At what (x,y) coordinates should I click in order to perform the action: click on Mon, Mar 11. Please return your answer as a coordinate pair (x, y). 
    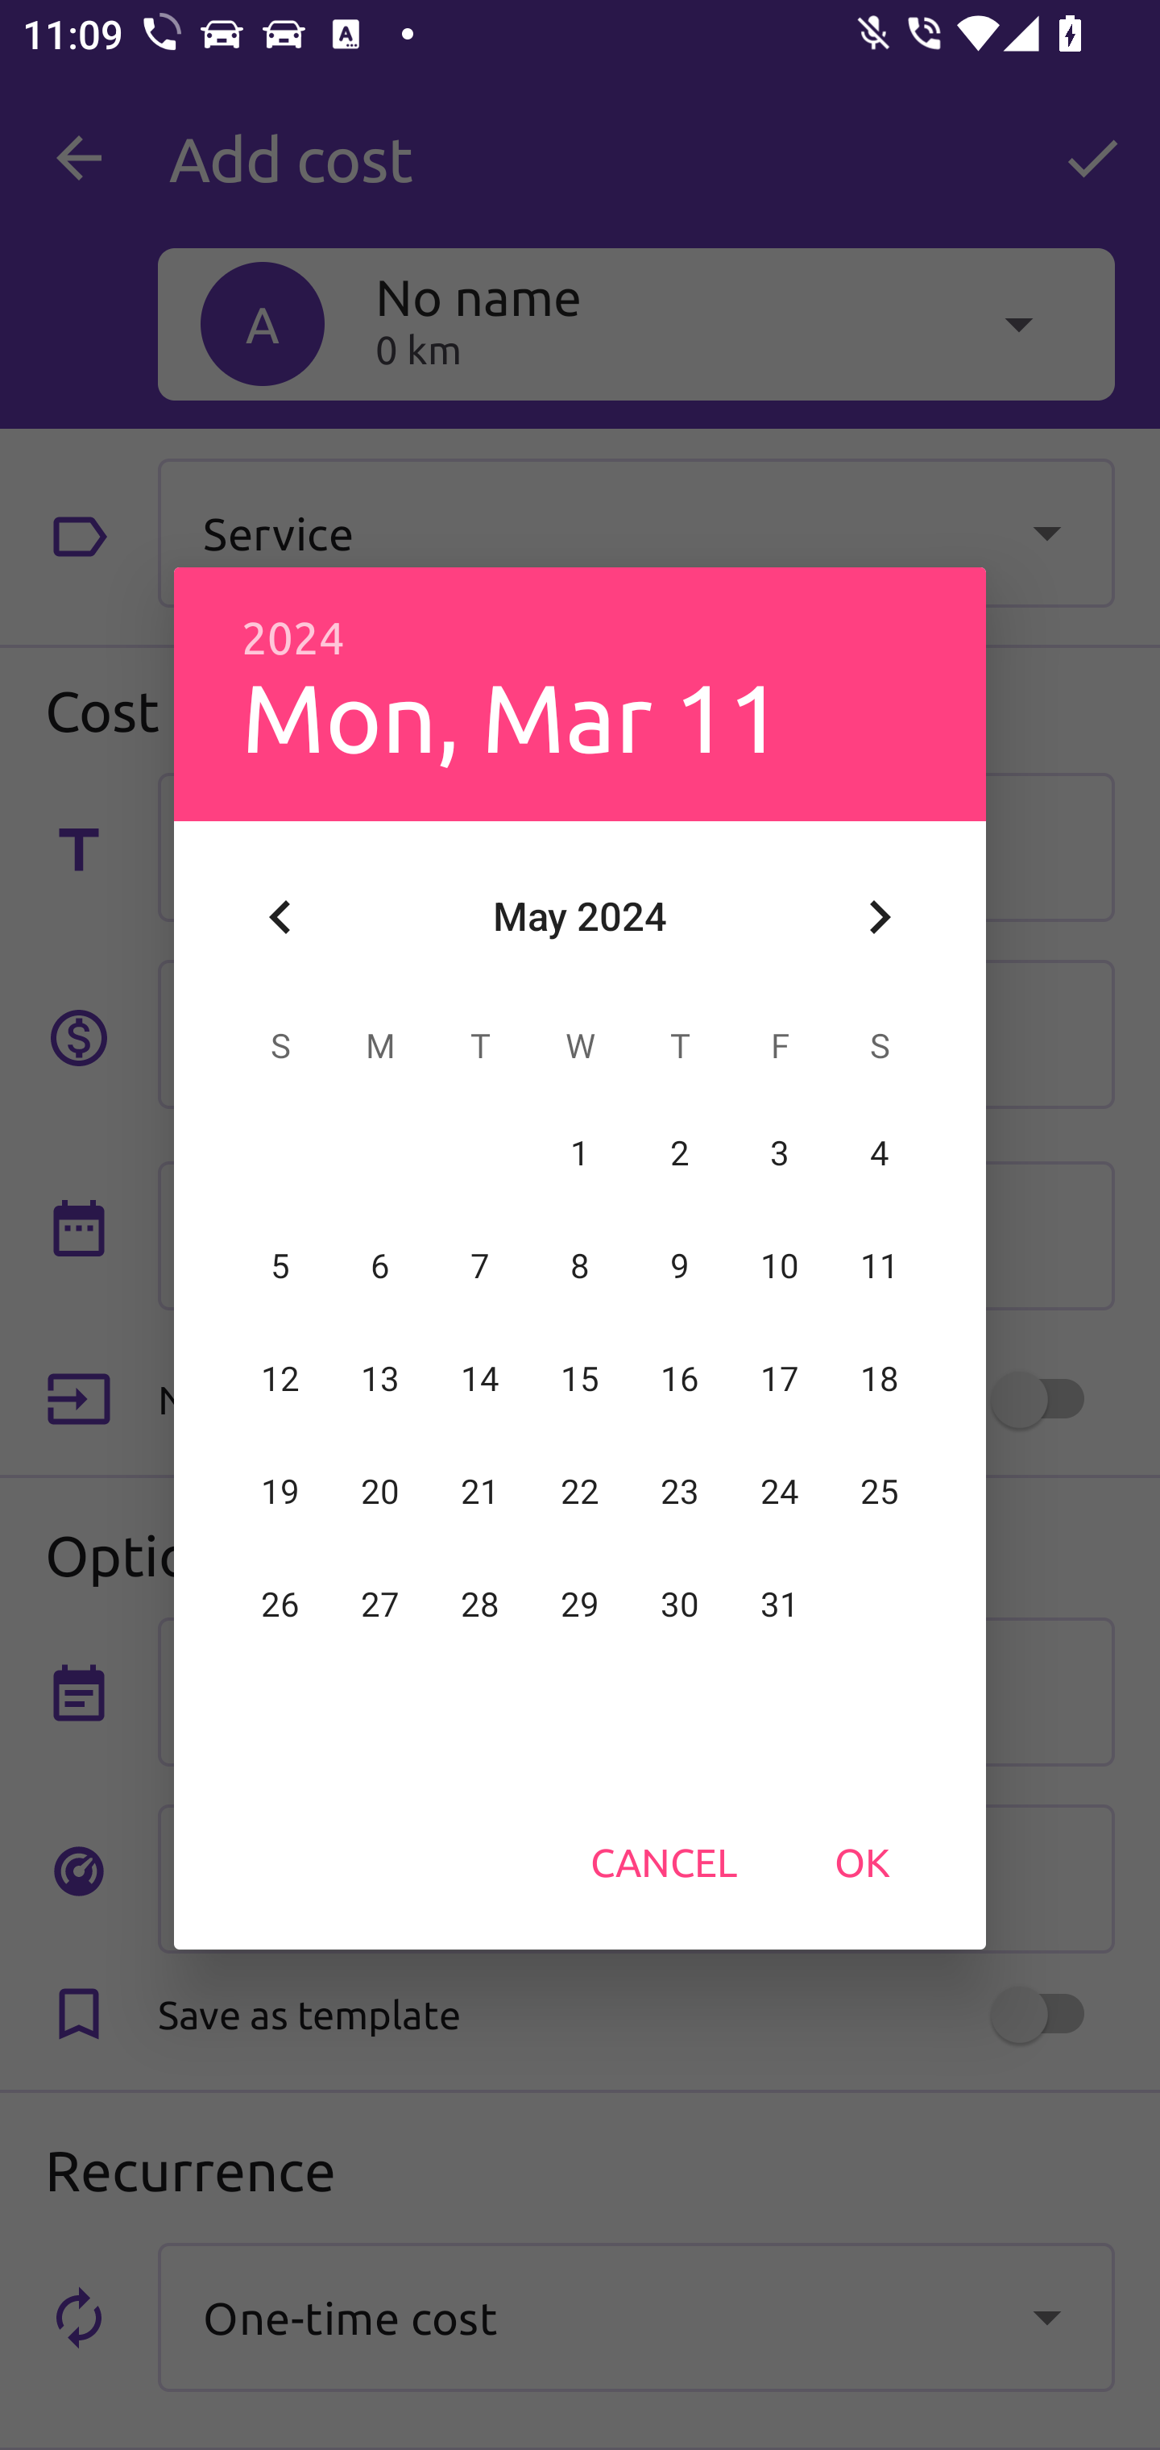
    Looking at the image, I should click on (511, 716).